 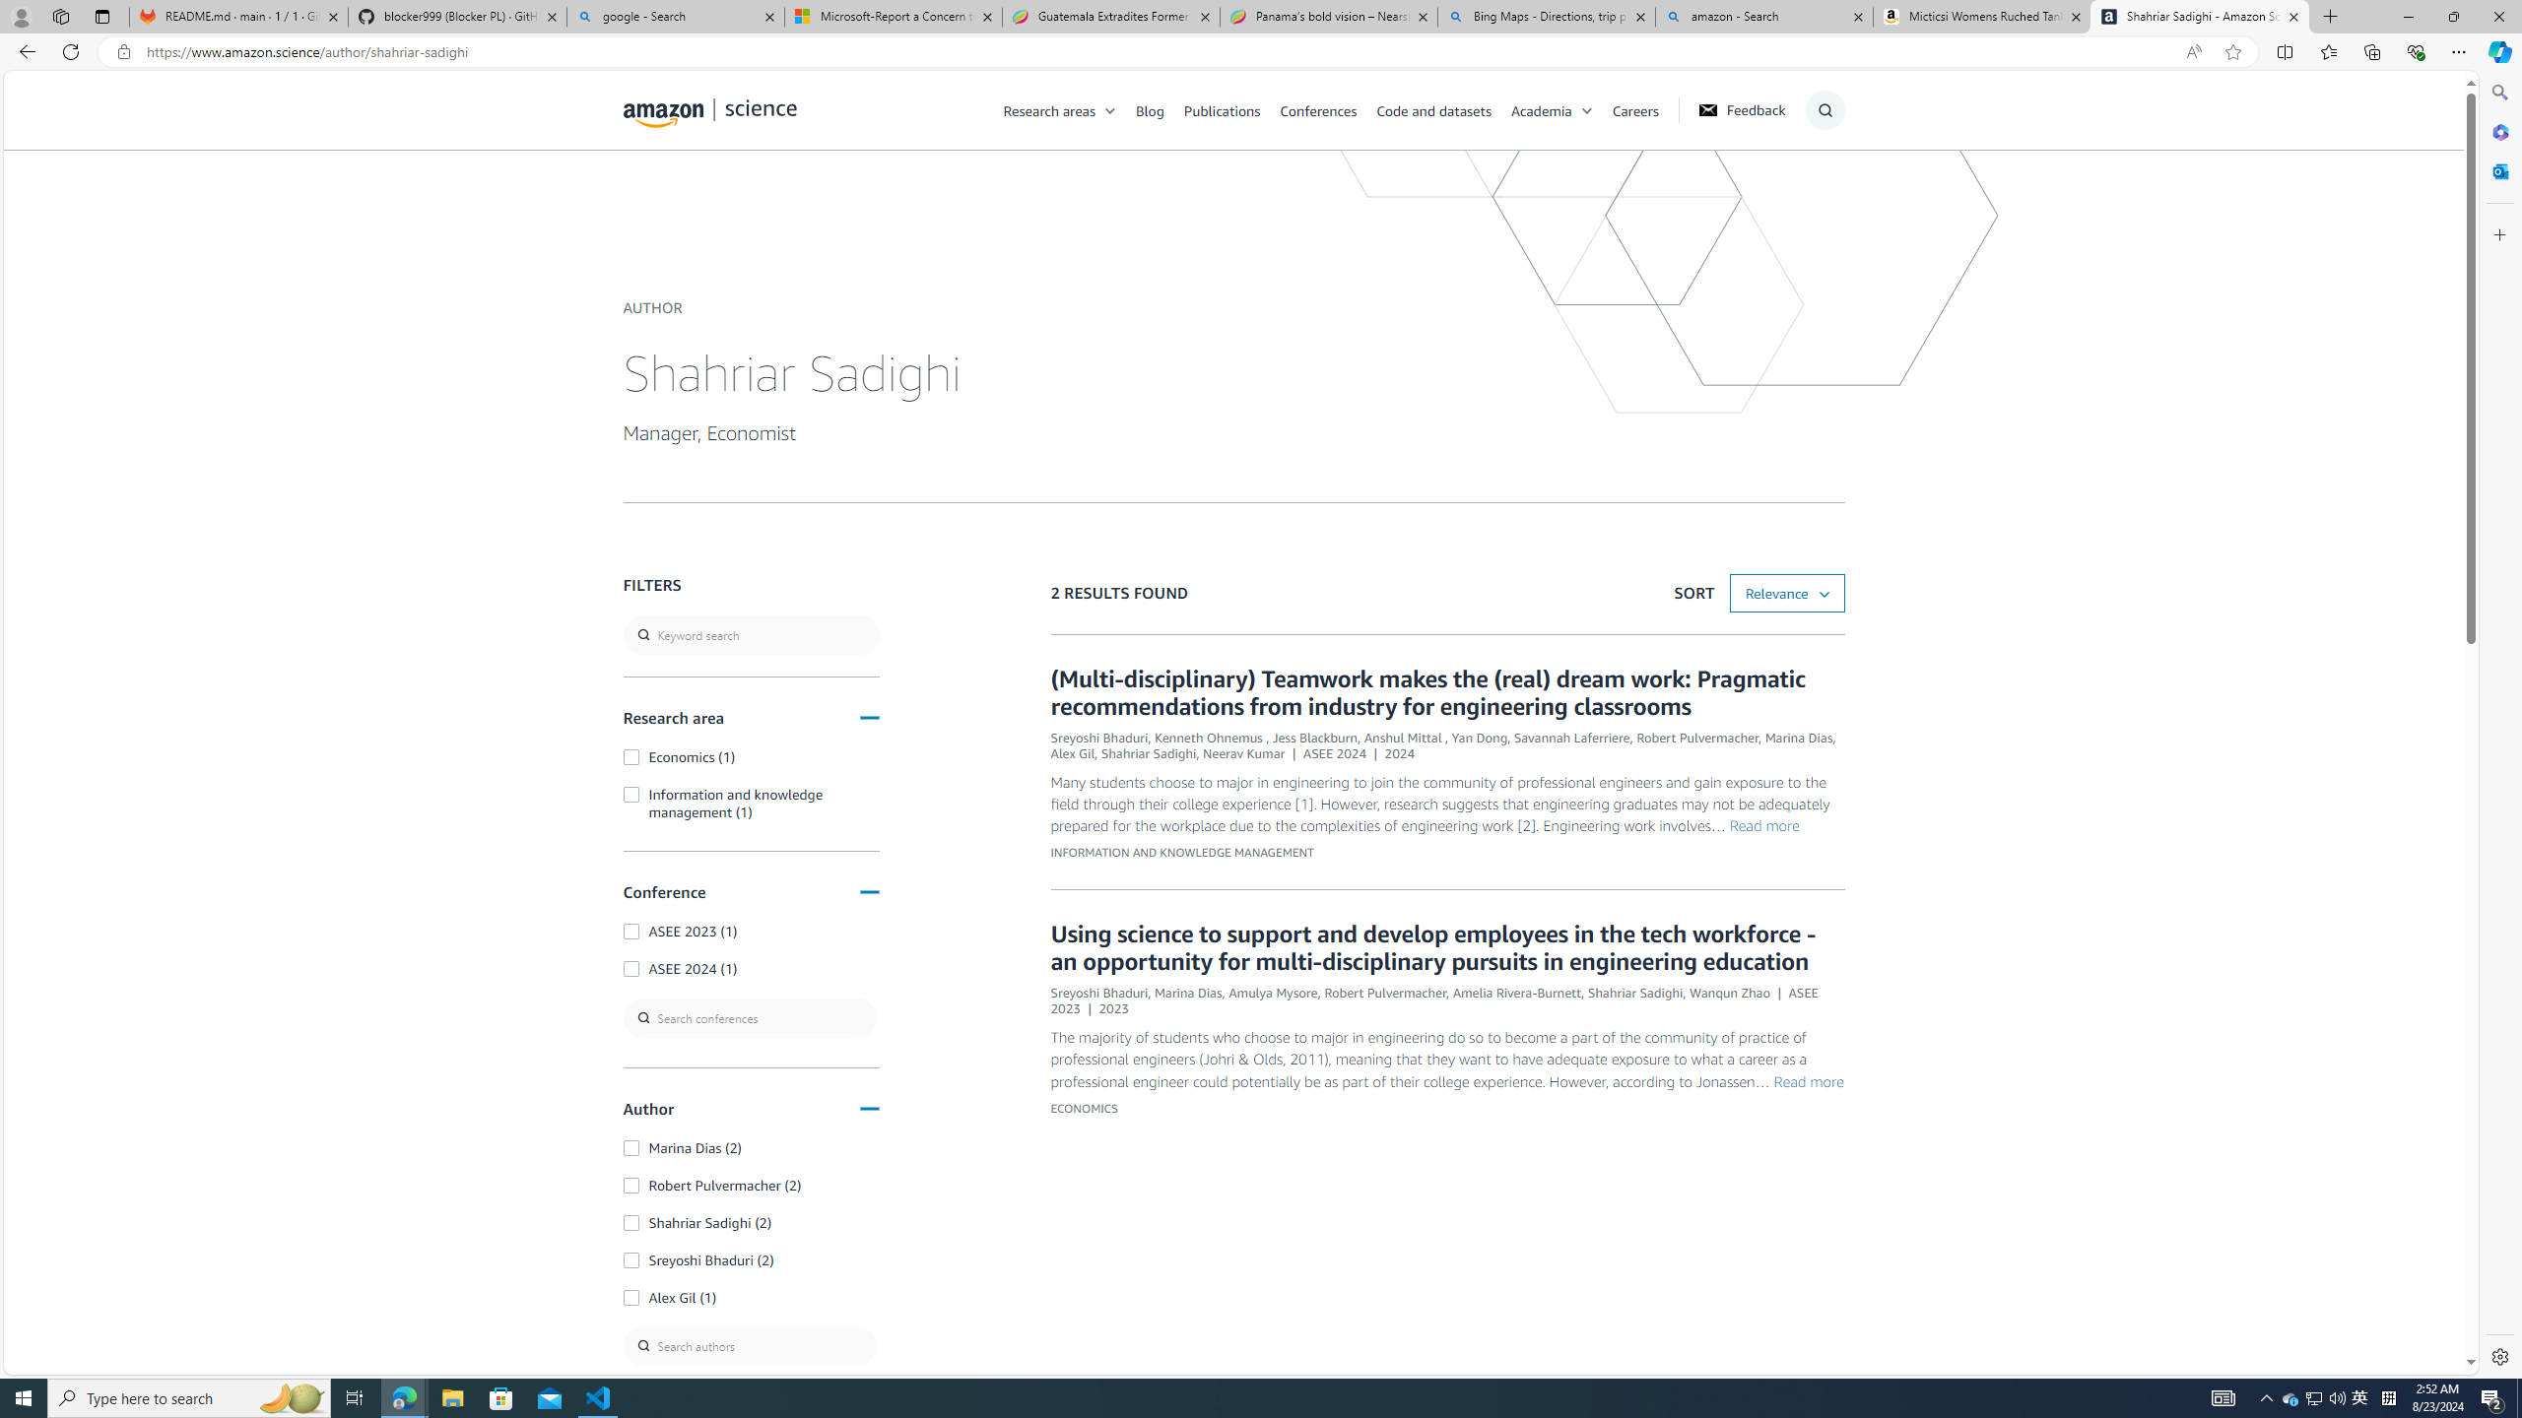 What do you see at coordinates (2200, 17) in the screenshot?
I see `Shahriar Sadighi - Amazon Science` at bounding box center [2200, 17].